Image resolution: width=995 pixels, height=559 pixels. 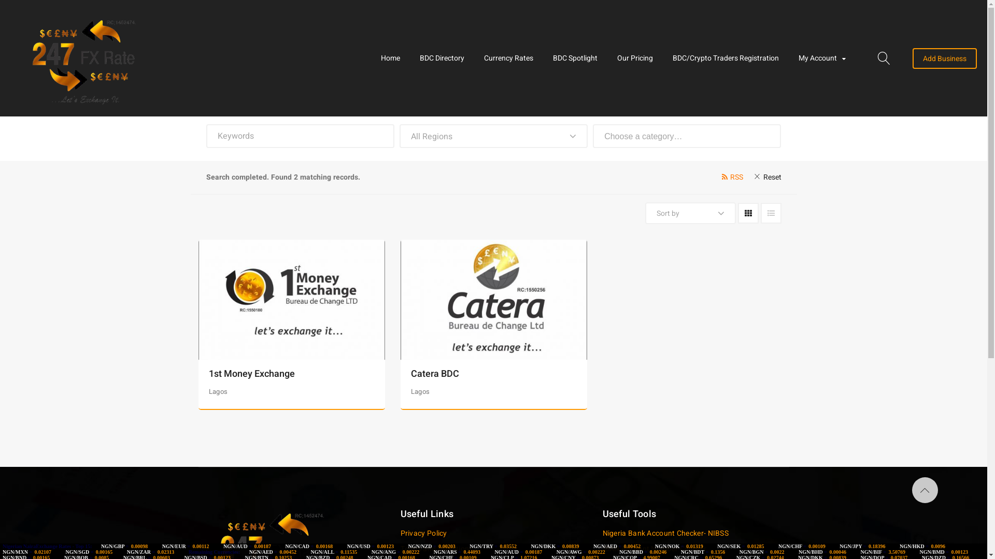 What do you see at coordinates (945, 58) in the screenshot?
I see `Add Business` at bounding box center [945, 58].